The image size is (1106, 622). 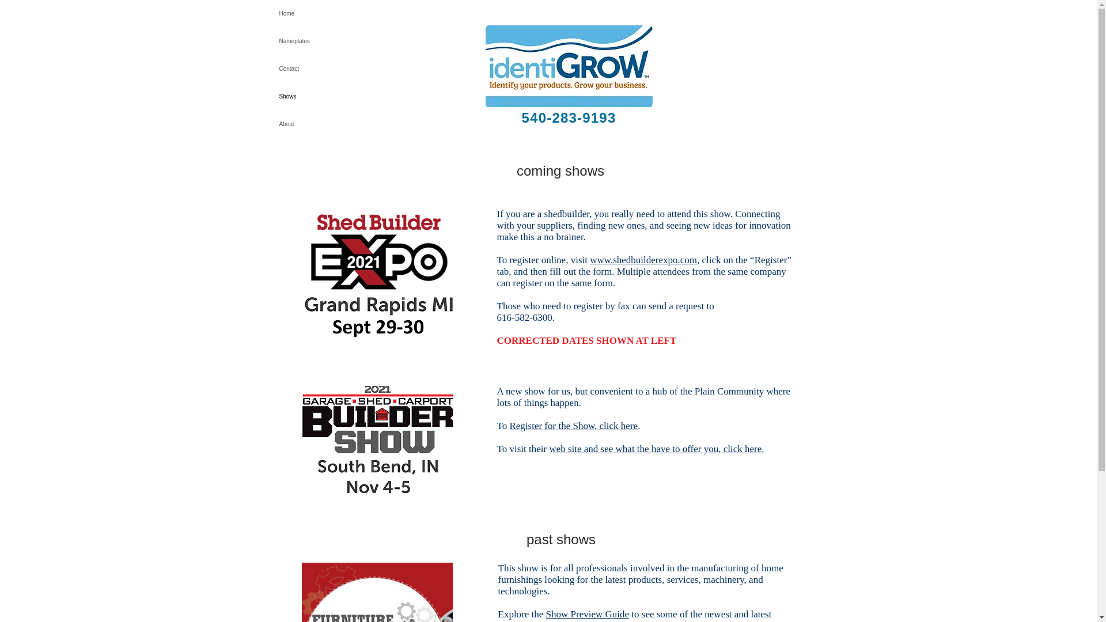 I want to click on About, so click(x=303, y=124).